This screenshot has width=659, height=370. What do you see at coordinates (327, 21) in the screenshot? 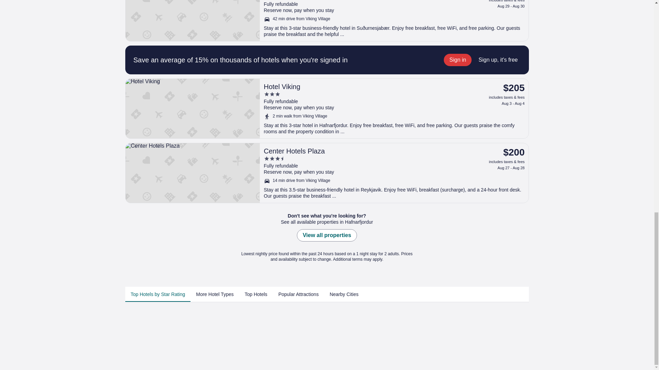
I see `Aurora Hotel at Reykjavik-Keflavik Airport Terminal KEF` at bounding box center [327, 21].